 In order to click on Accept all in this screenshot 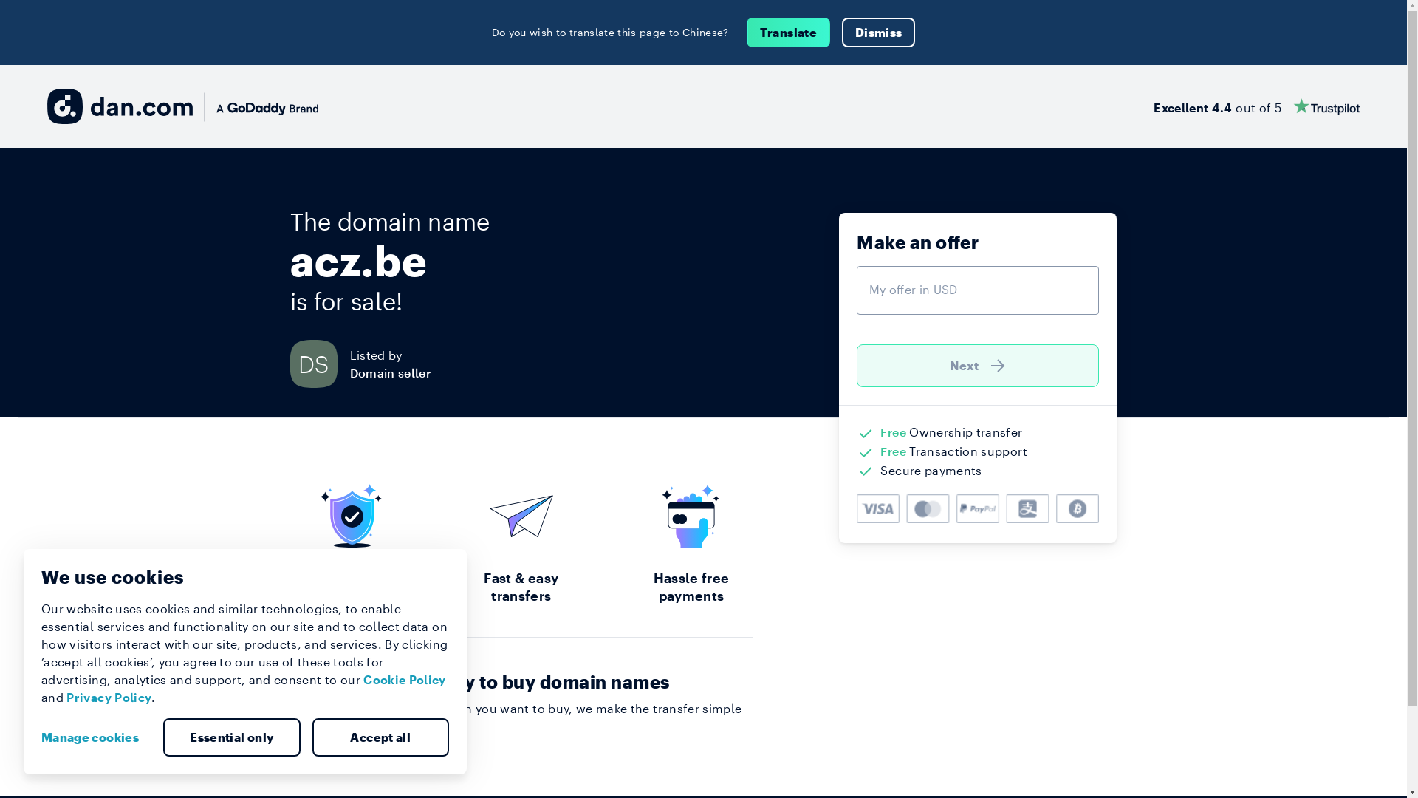, I will do `click(380, 737)`.